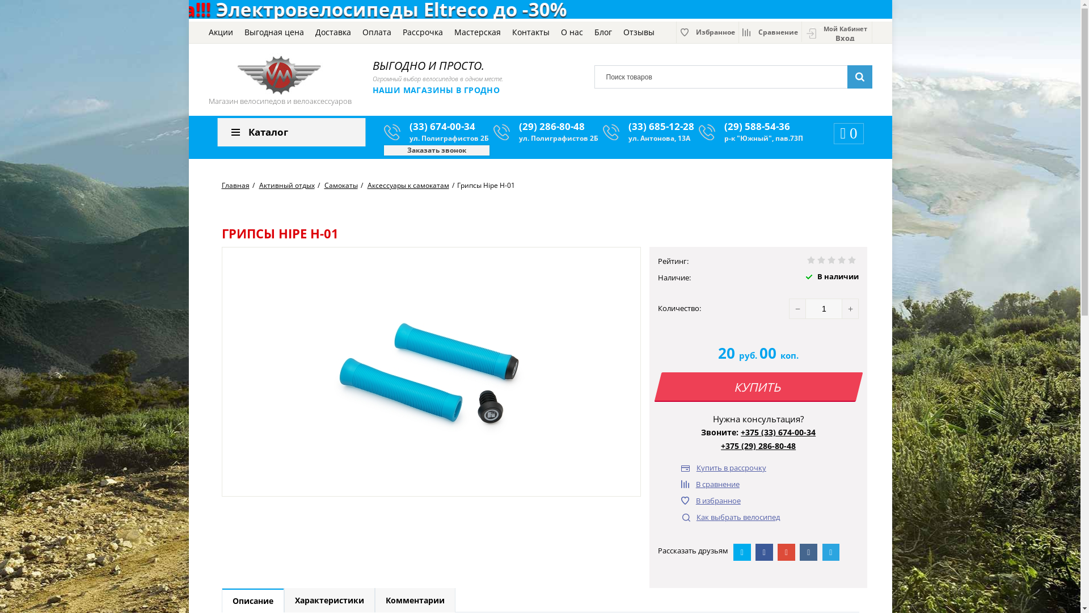 The image size is (1089, 613). I want to click on 0, so click(849, 132).